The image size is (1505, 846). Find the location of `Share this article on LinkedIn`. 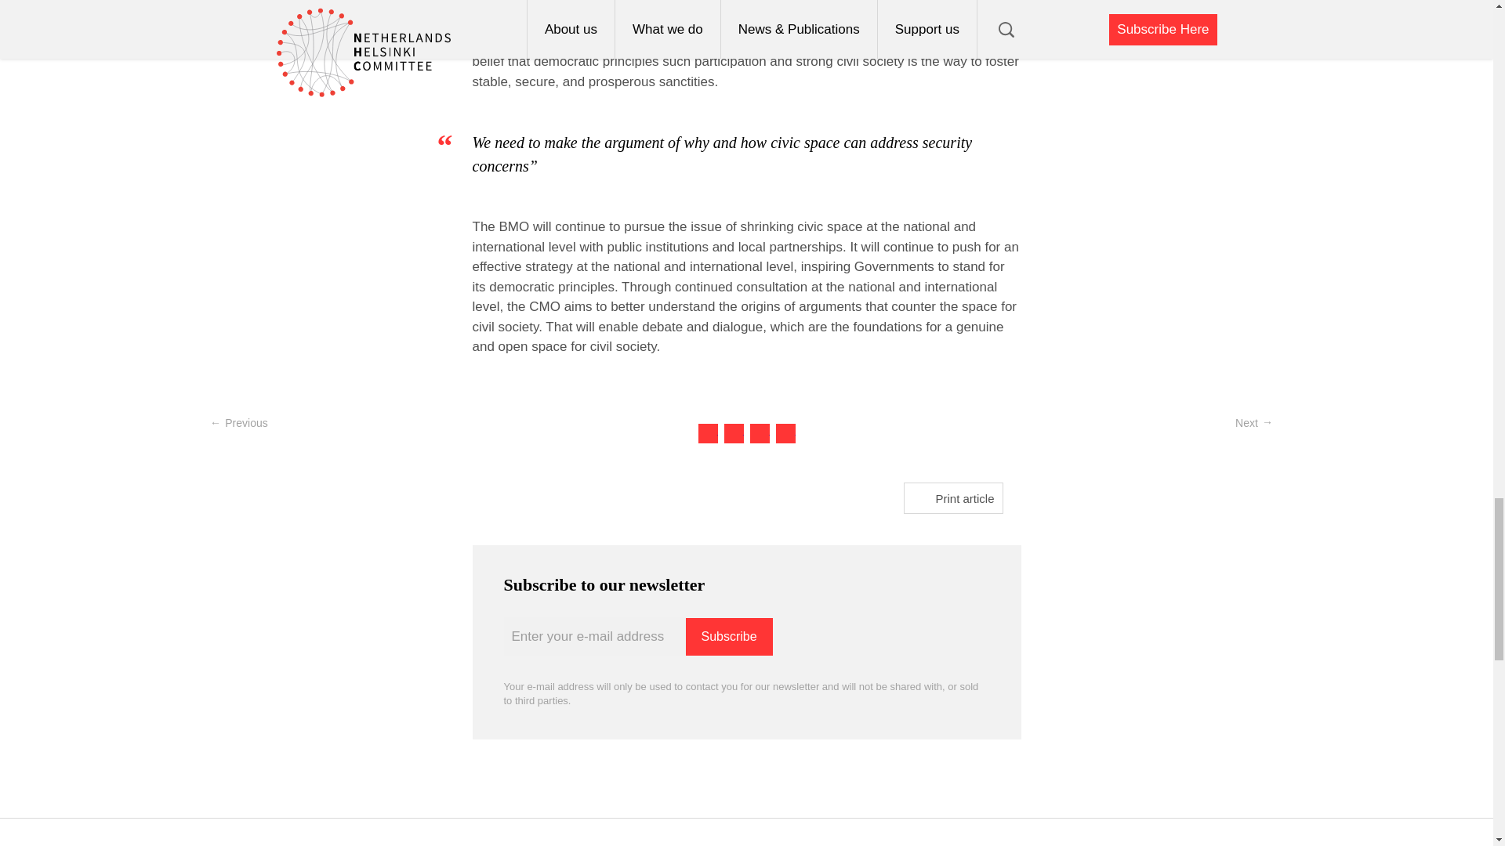

Share this article on LinkedIn is located at coordinates (759, 433).